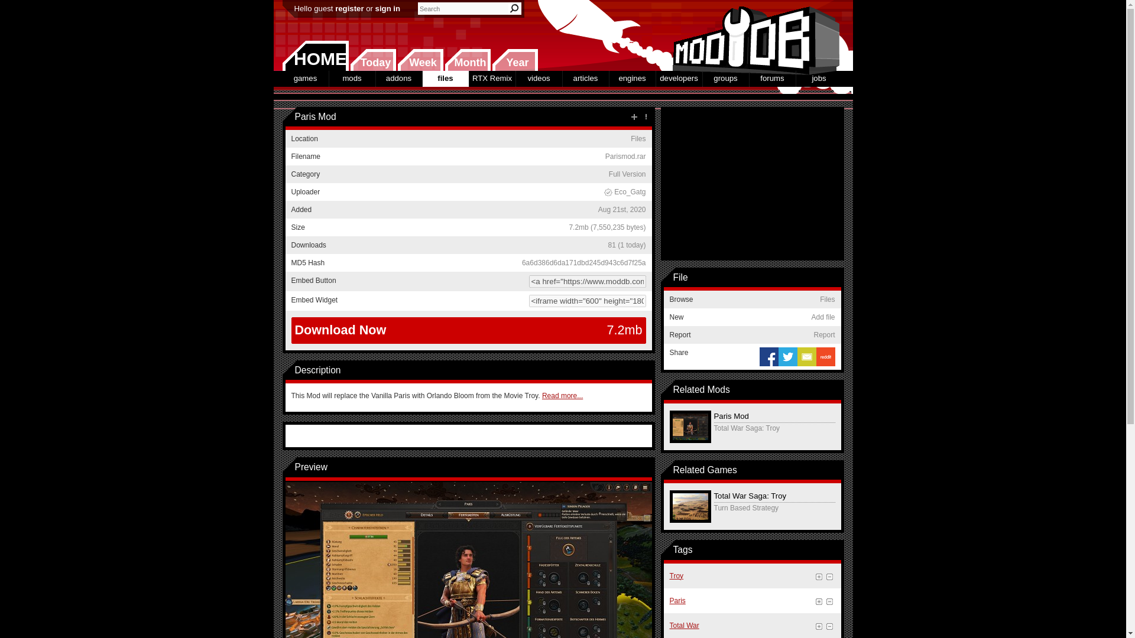  What do you see at coordinates (627, 245) in the screenshot?
I see `Paris Mod Statistics` at bounding box center [627, 245].